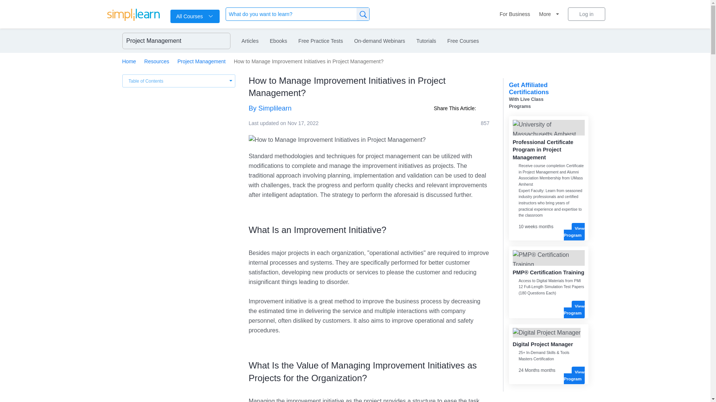  I want to click on search, so click(363, 14).